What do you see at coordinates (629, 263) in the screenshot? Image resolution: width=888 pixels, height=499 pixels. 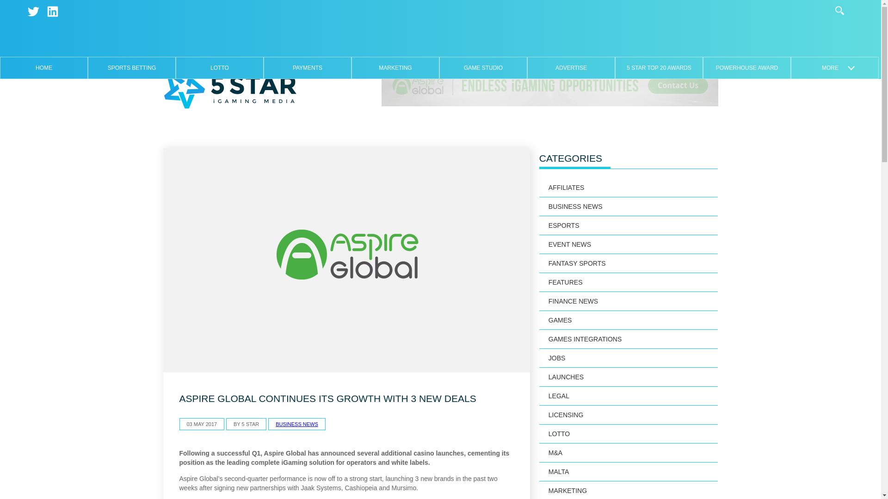 I see `FANTASY SPORTS` at bounding box center [629, 263].